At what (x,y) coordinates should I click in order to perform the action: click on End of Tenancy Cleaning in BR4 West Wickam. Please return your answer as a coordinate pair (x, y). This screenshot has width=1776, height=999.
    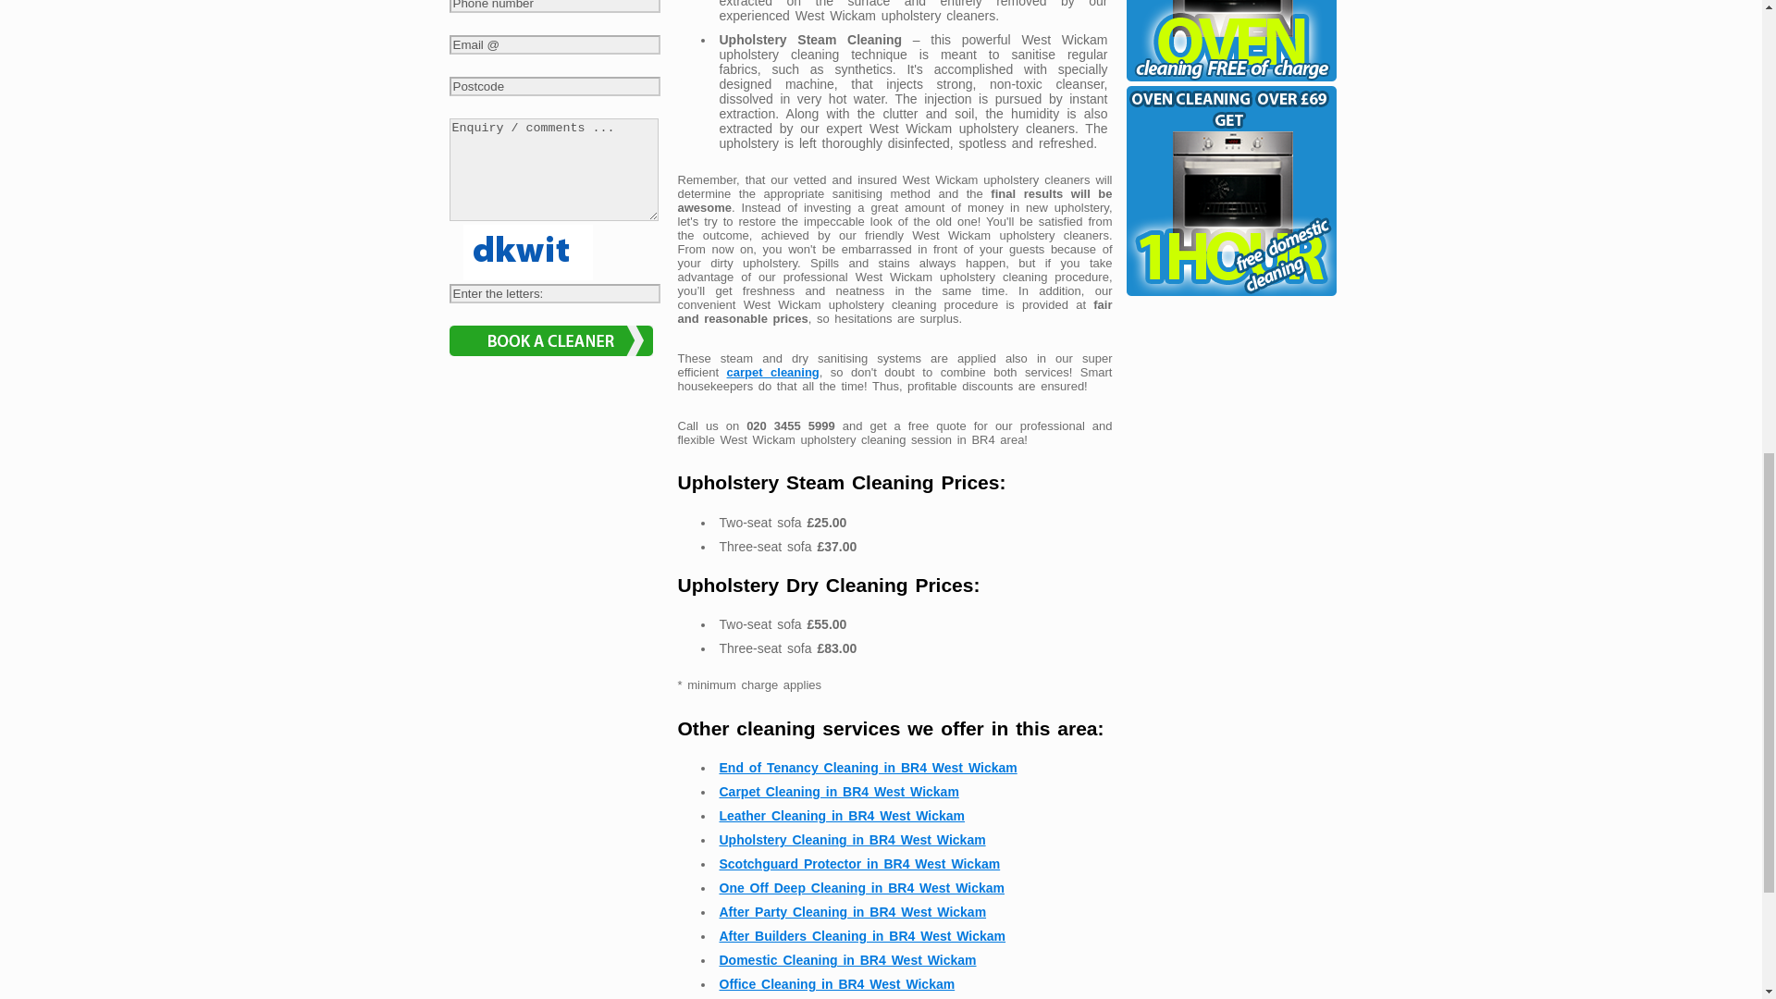
    Looking at the image, I should click on (868, 768).